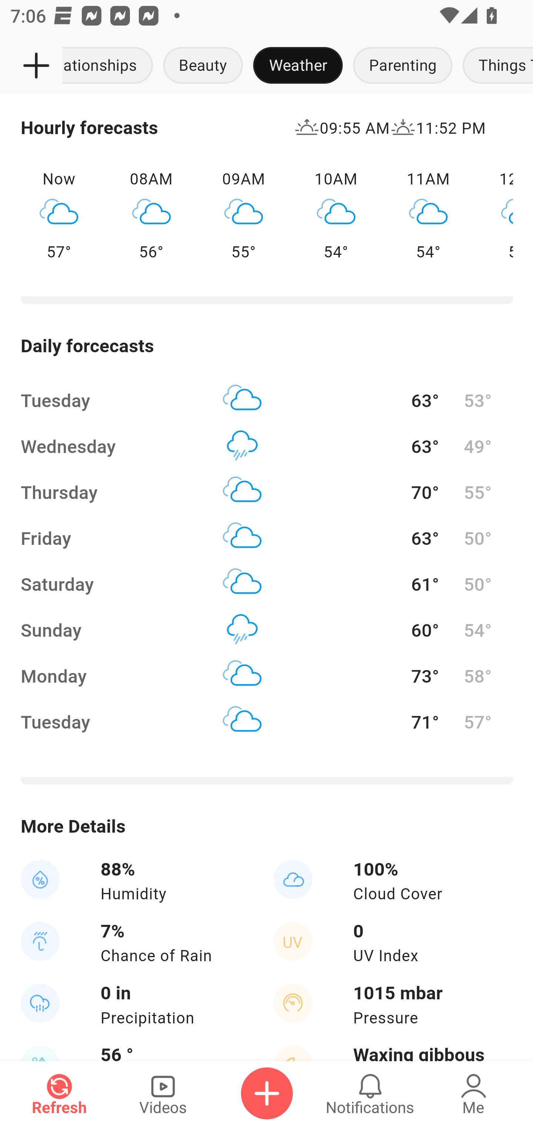  Describe the element at coordinates (370, 1093) in the screenshot. I see `Notifications` at that location.